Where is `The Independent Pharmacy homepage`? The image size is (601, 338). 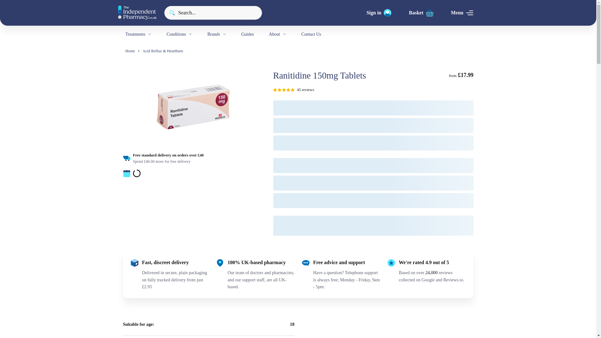 The Independent Pharmacy homepage is located at coordinates (137, 13).